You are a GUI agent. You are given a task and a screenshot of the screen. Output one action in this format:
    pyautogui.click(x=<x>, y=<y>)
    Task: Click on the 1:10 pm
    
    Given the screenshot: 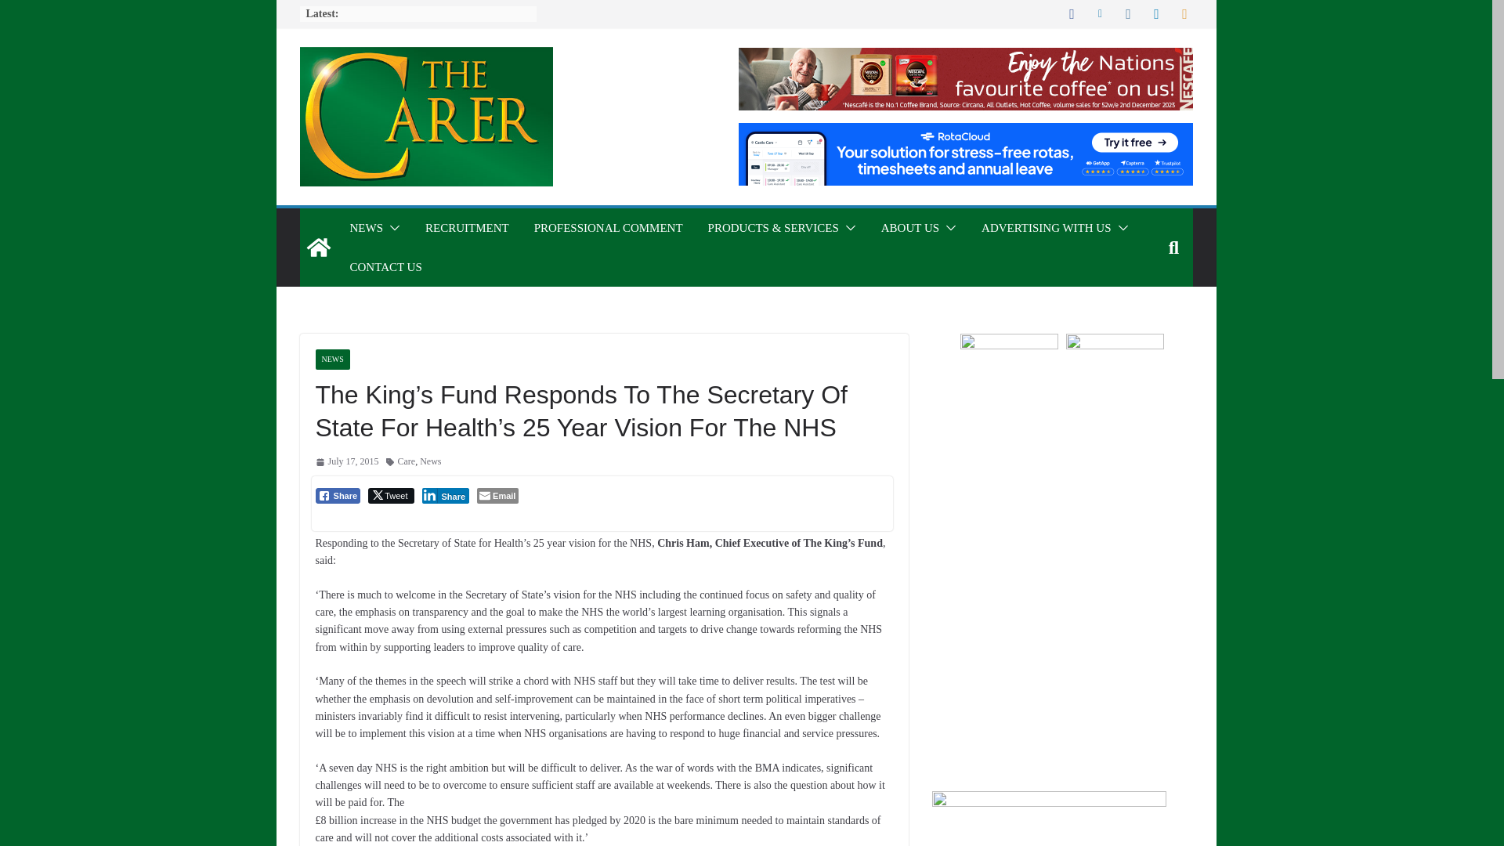 What is the action you would take?
    pyautogui.click(x=346, y=461)
    